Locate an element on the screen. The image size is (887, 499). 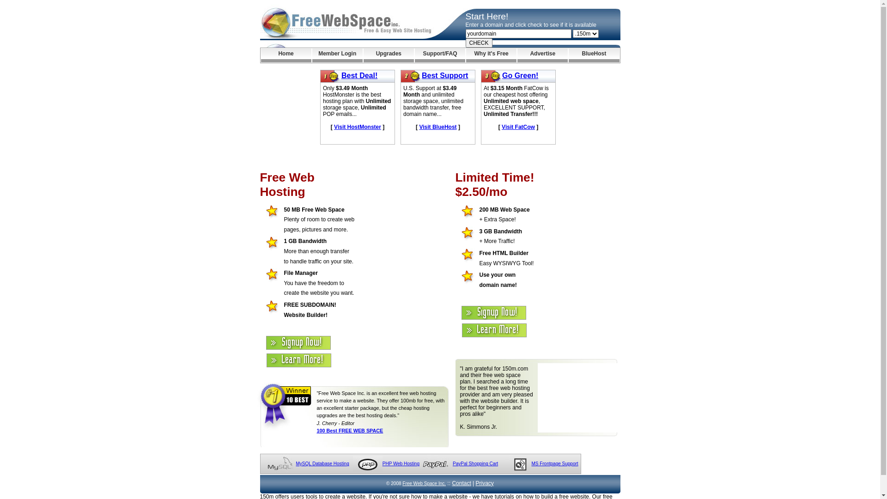
Home is located at coordinates (286, 55).